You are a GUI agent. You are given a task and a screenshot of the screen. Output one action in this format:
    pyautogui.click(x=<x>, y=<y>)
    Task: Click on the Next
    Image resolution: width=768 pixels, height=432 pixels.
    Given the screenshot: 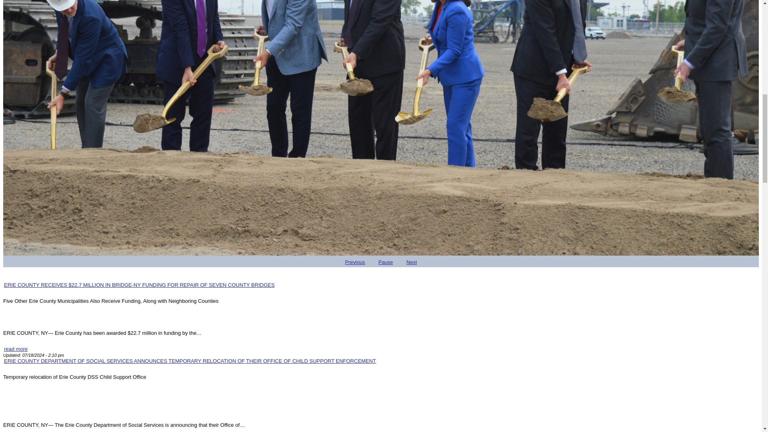 What is the action you would take?
    pyautogui.click(x=411, y=262)
    